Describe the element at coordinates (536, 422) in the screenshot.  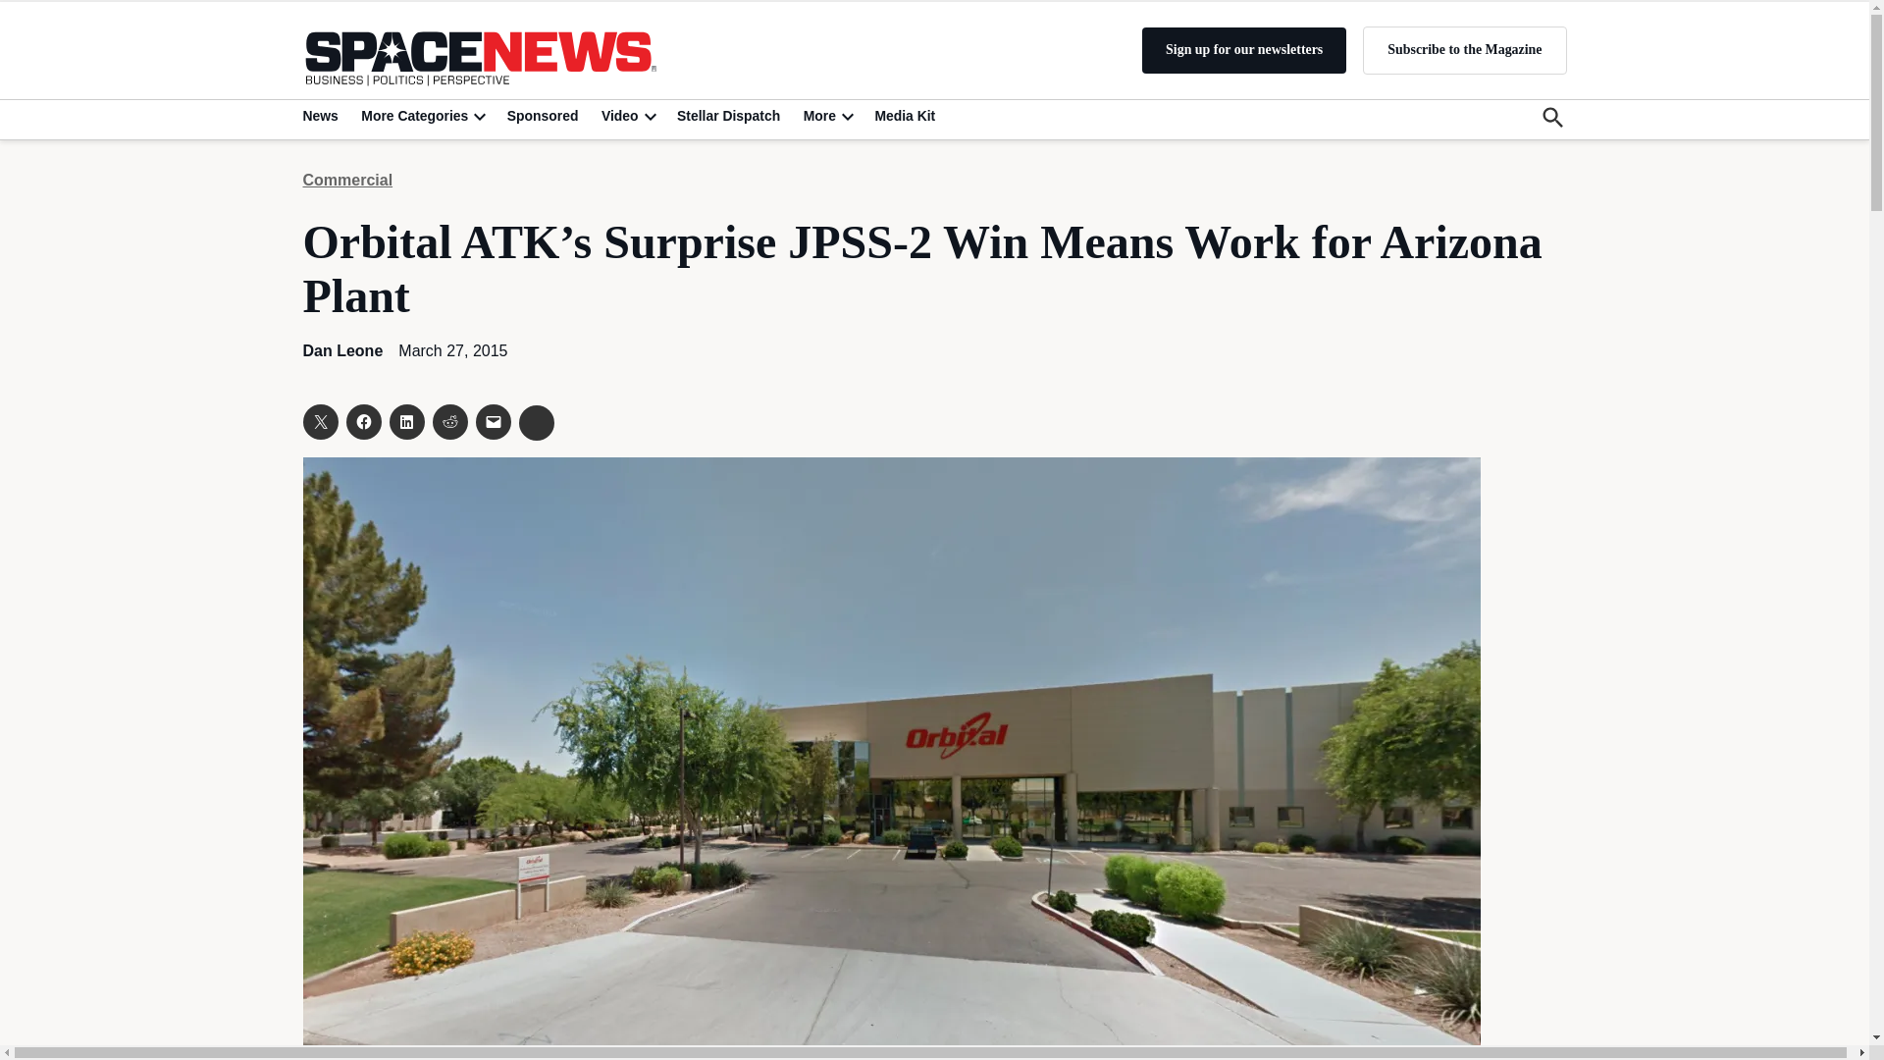
I see `Click to share on Clipboard` at that location.